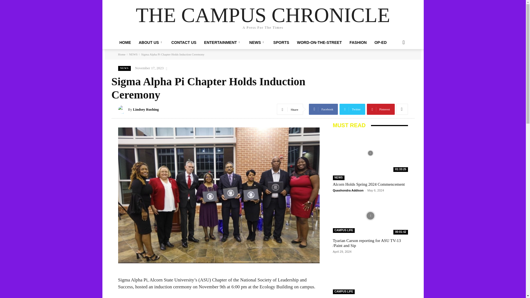 The width and height of the screenshot is (530, 298). Describe the element at coordinates (402, 109) in the screenshot. I see `More` at that location.